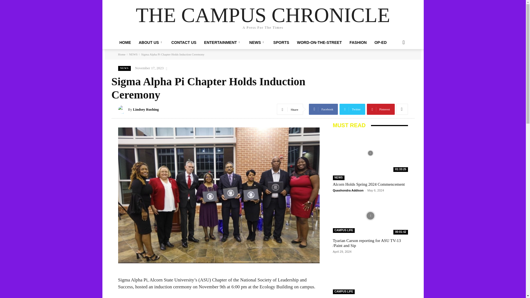 The width and height of the screenshot is (530, 298). Describe the element at coordinates (402, 109) in the screenshot. I see `More` at that location.